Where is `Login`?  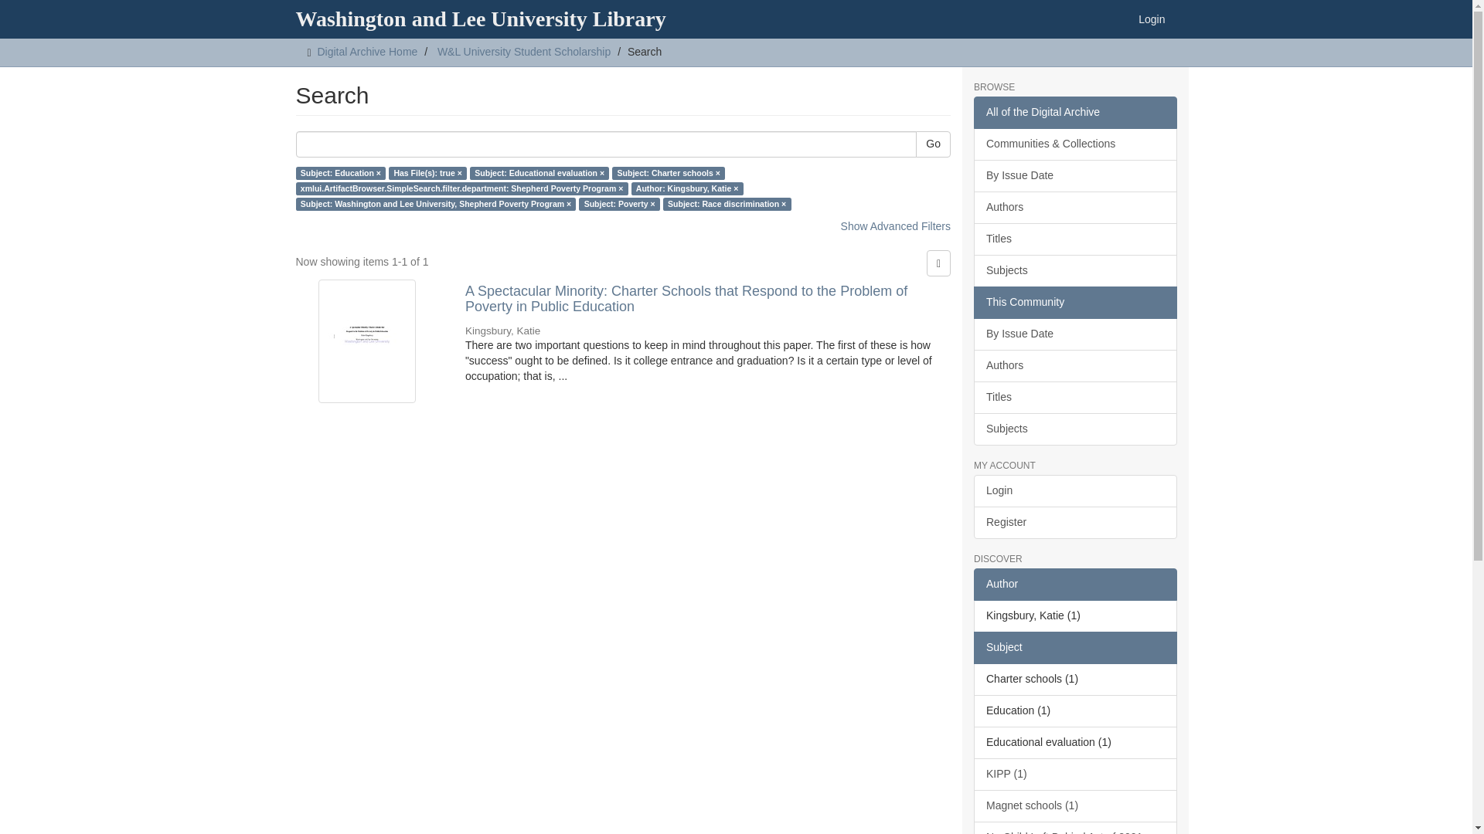 Login is located at coordinates (1152, 19).